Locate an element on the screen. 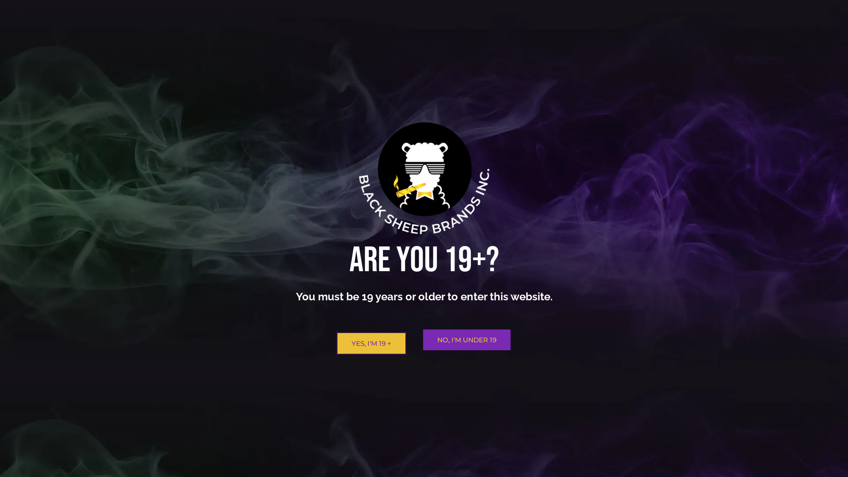 The height and width of the screenshot is (477, 848). Dab Rigs is located at coordinates (348, 65).